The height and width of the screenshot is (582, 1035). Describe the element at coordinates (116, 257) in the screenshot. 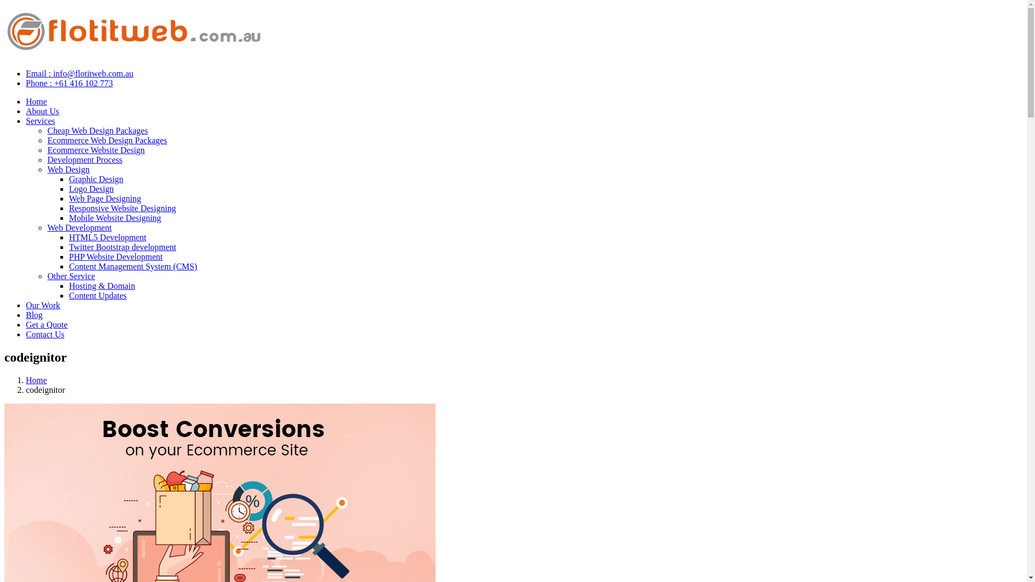

I see `PHP Website Development` at that location.